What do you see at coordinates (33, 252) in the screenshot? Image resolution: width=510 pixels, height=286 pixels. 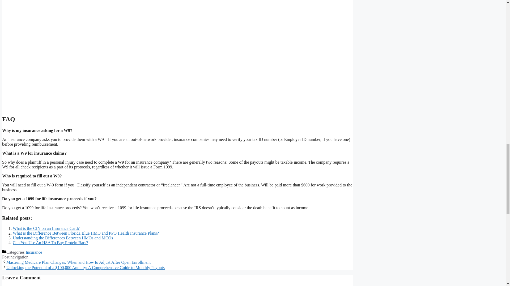 I see `Insurance` at bounding box center [33, 252].